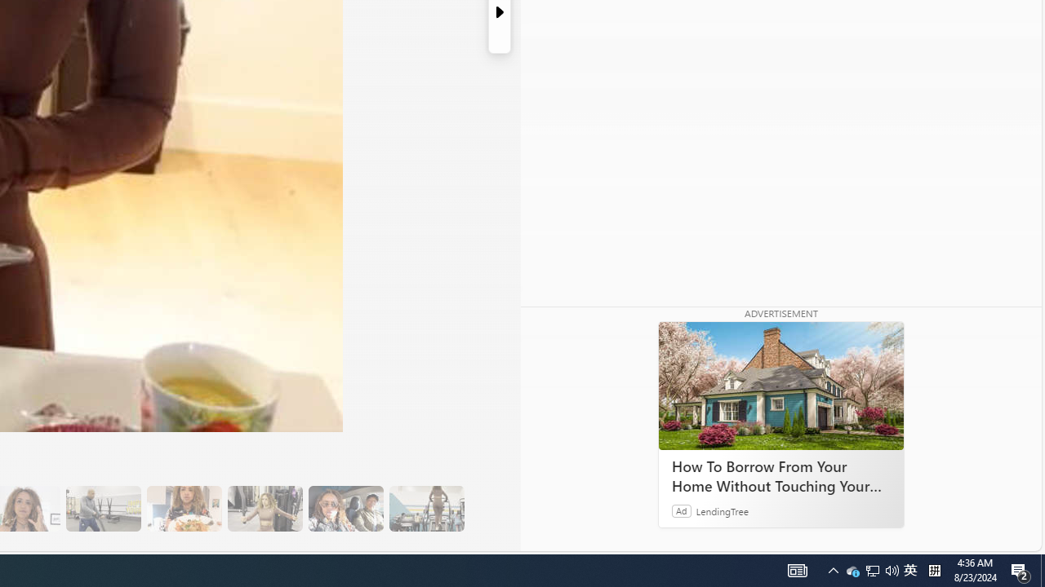  I want to click on See more, so click(605, 538).